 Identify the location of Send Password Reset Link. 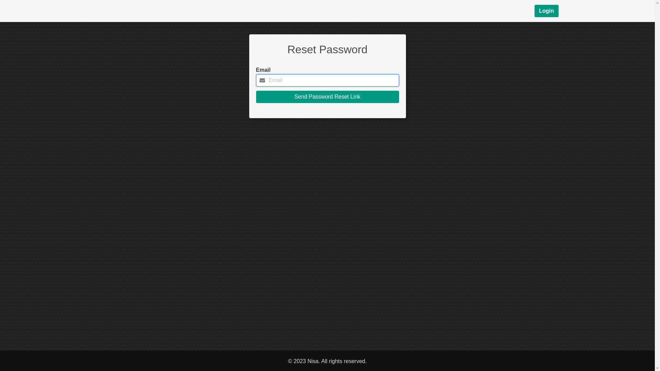
(327, 97).